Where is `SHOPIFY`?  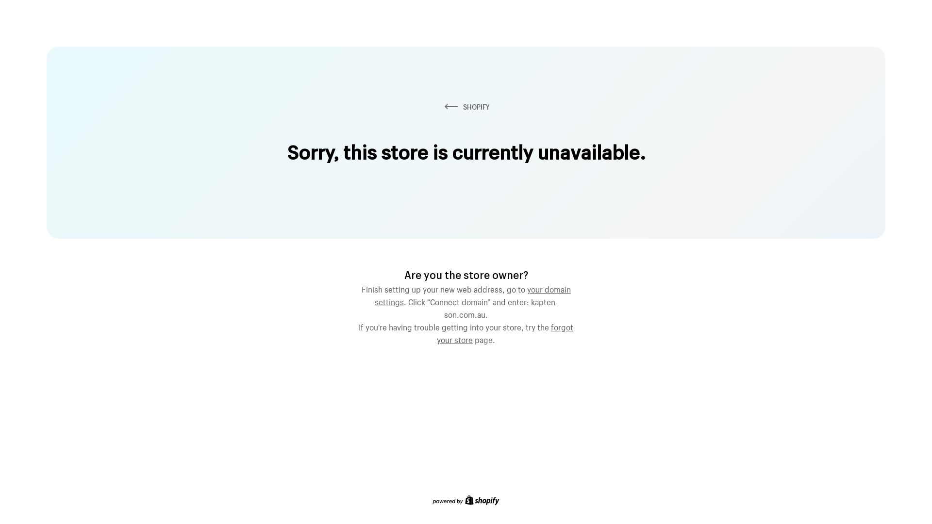
SHOPIFY is located at coordinates (466, 107).